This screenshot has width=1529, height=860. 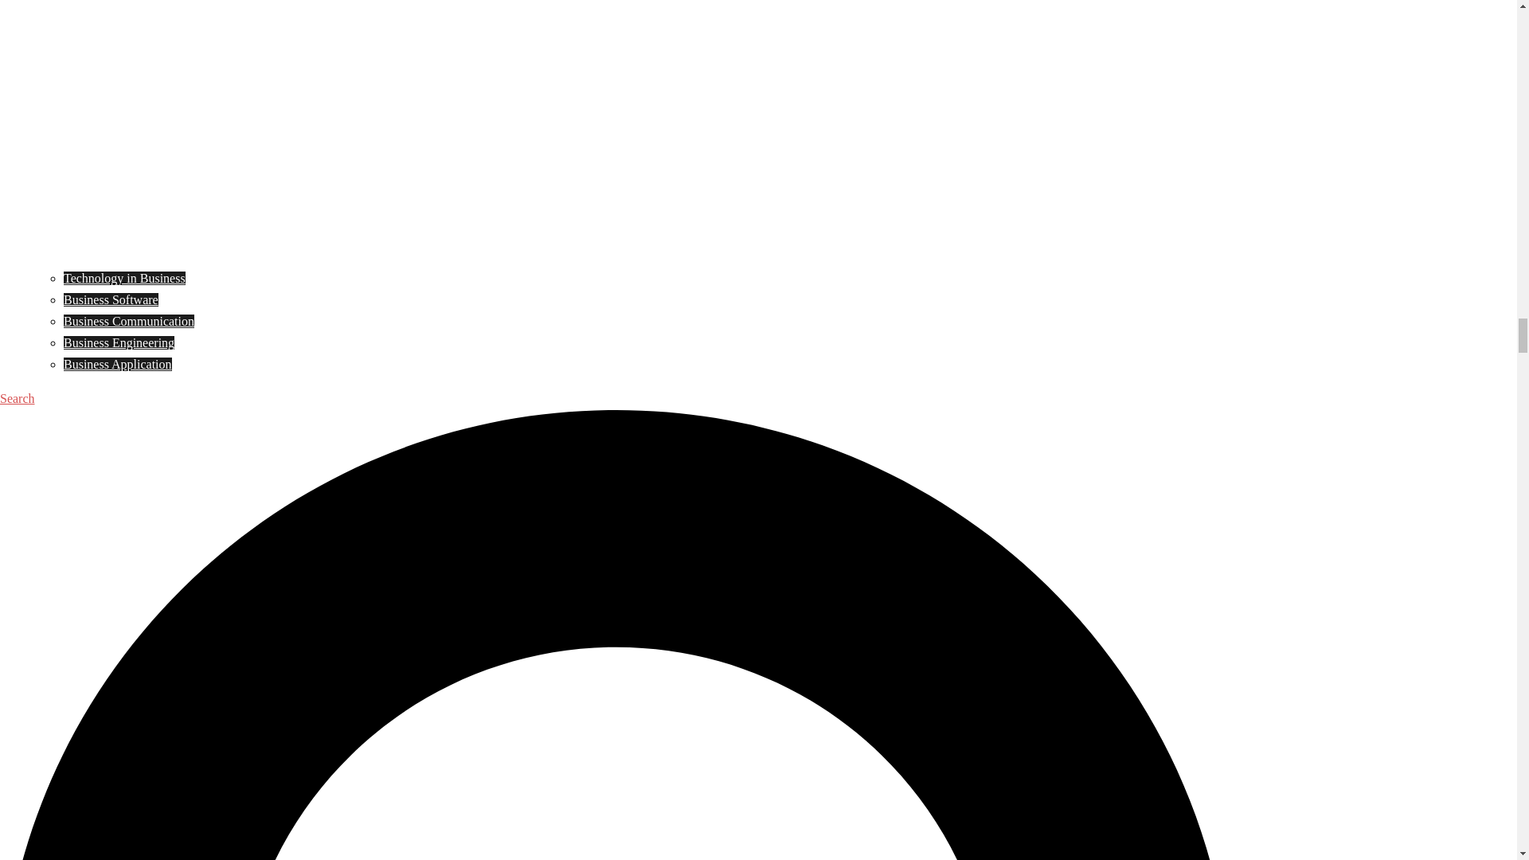 What do you see at coordinates (124, 278) in the screenshot?
I see `Technology in Business` at bounding box center [124, 278].